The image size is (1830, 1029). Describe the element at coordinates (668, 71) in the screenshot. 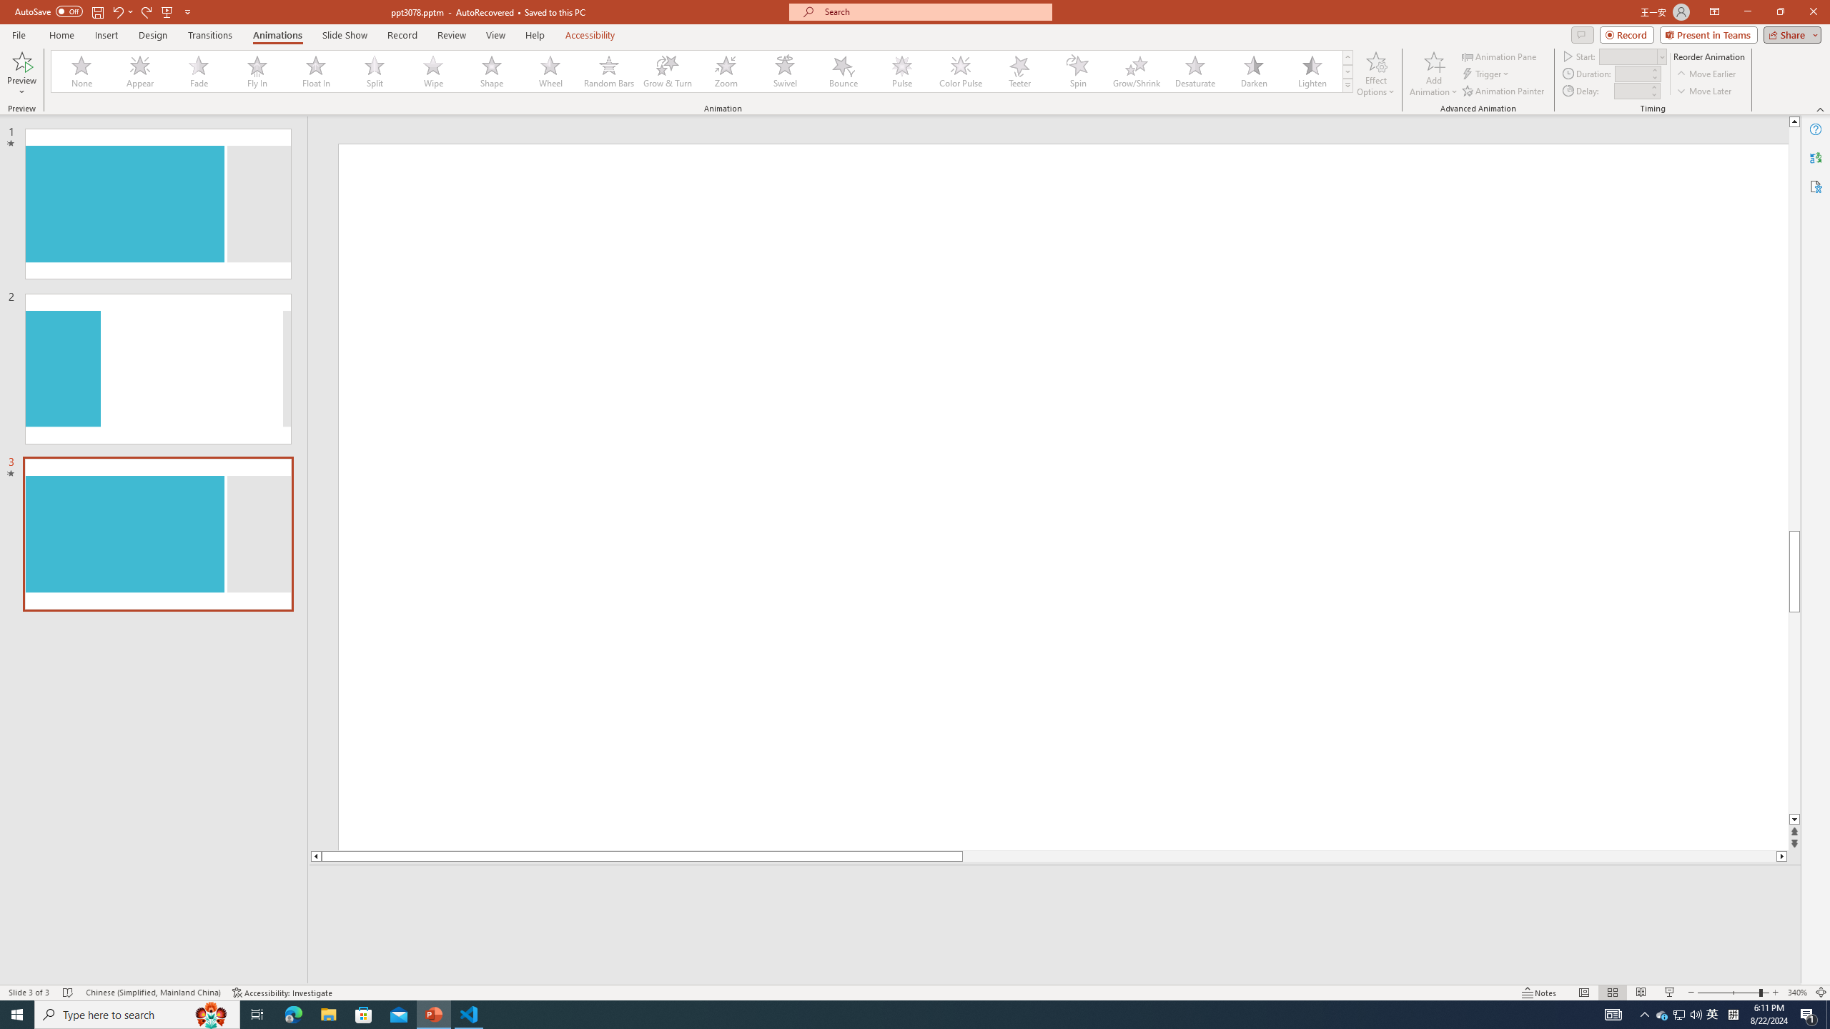

I see `Grow & Turn` at that location.